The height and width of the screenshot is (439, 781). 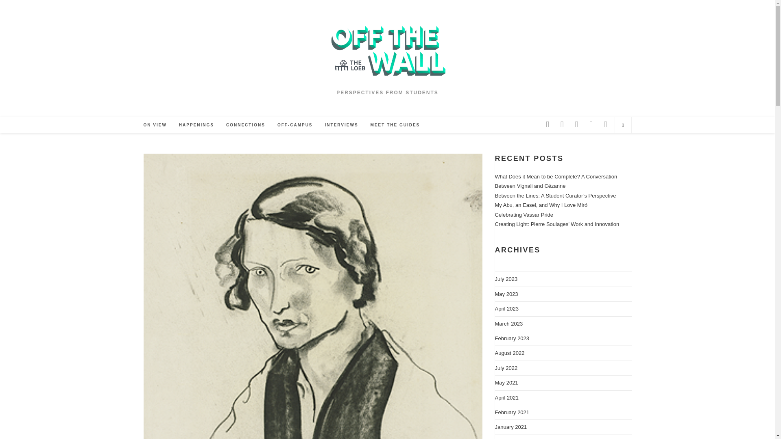 What do you see at coordinates (196, 125) in the screenshot?
I see `HAPPENINGS` at bounding box center [196, 125].